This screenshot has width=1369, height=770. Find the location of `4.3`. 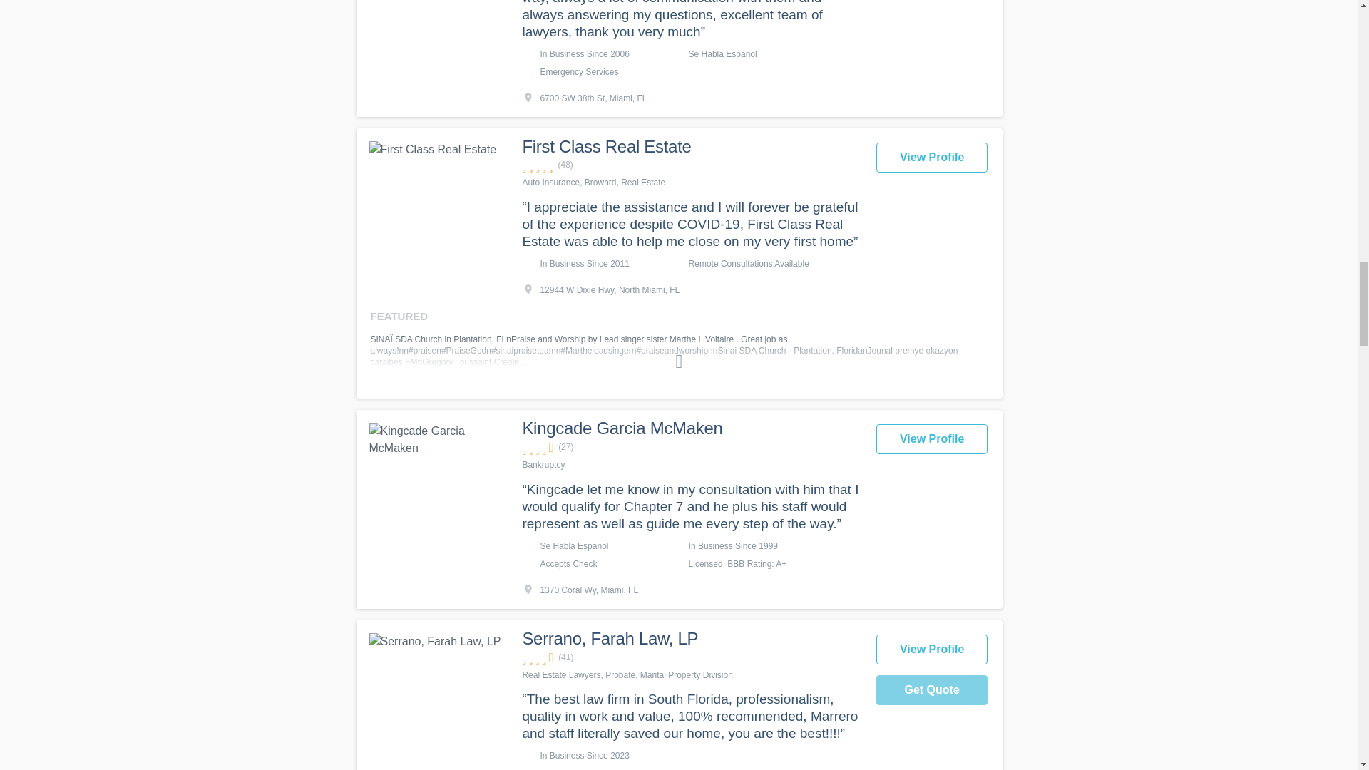

4.3 is located at coordinates (691, 657).